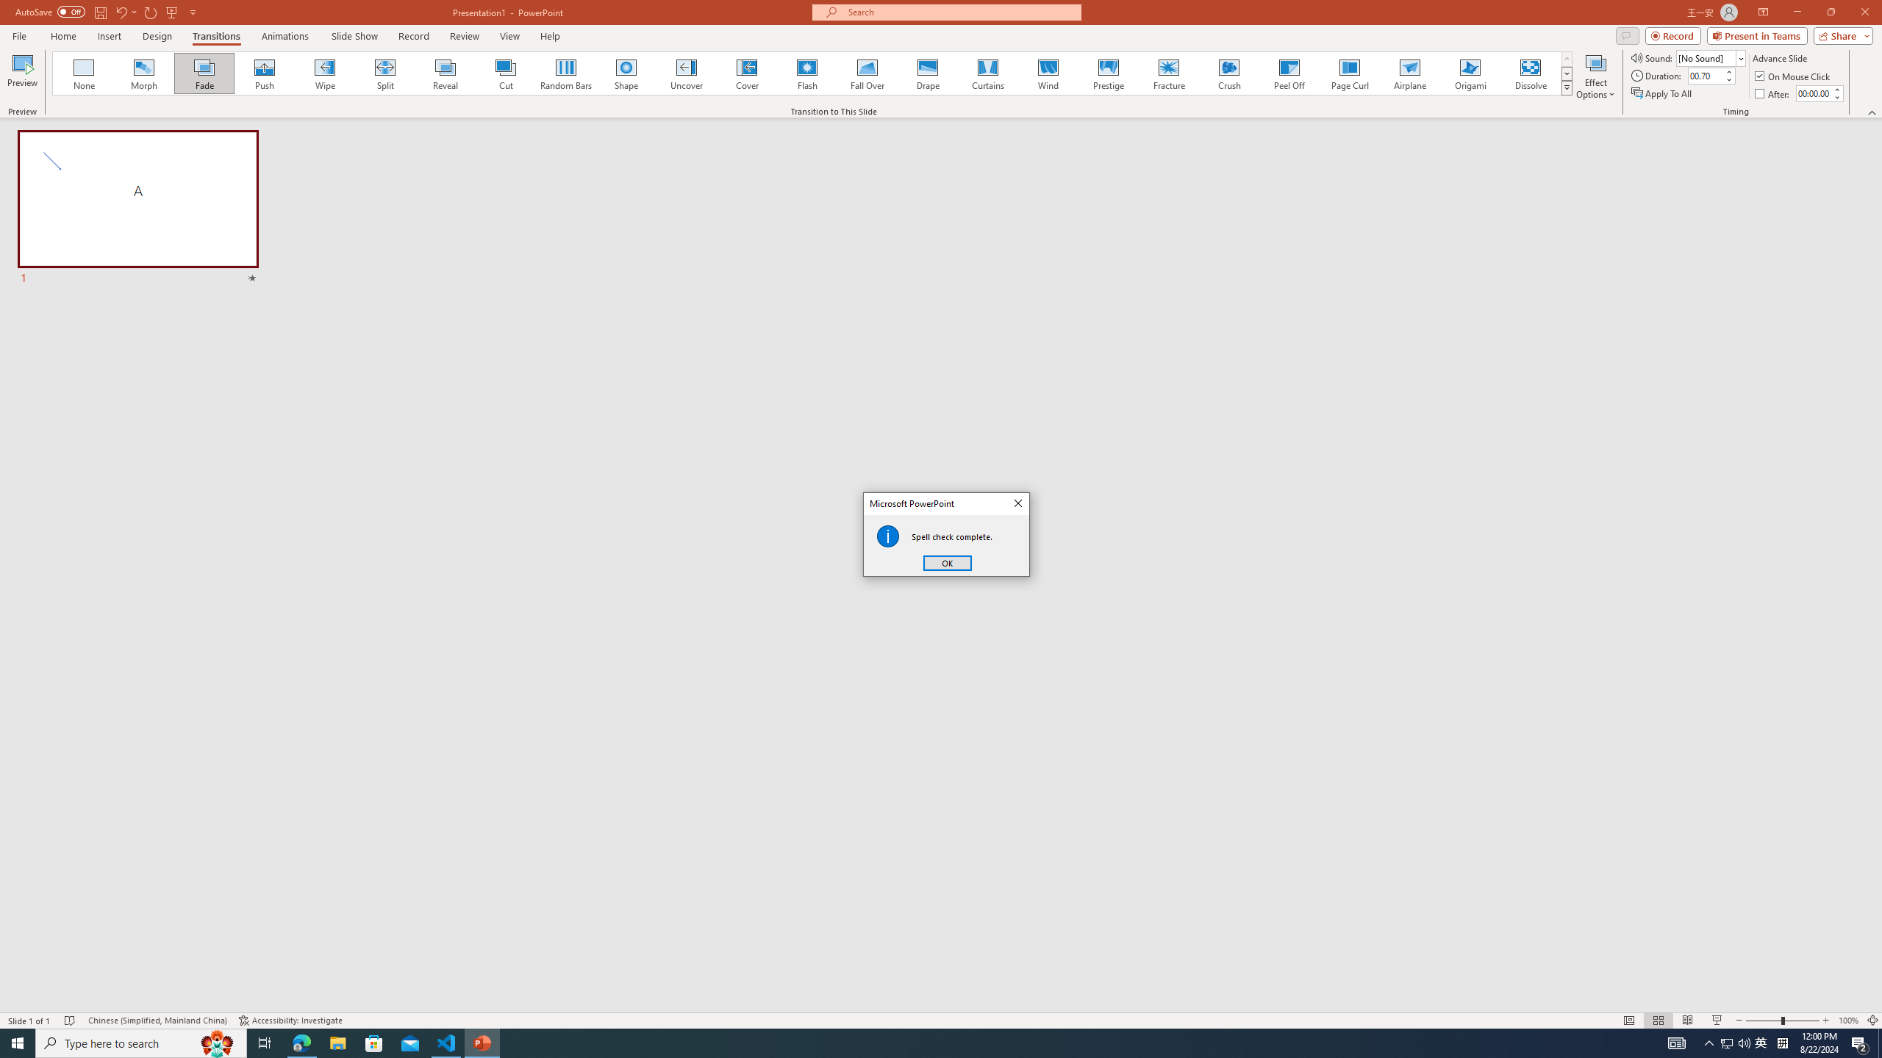  I want to click on Transition Effects, so click(1567, 87).